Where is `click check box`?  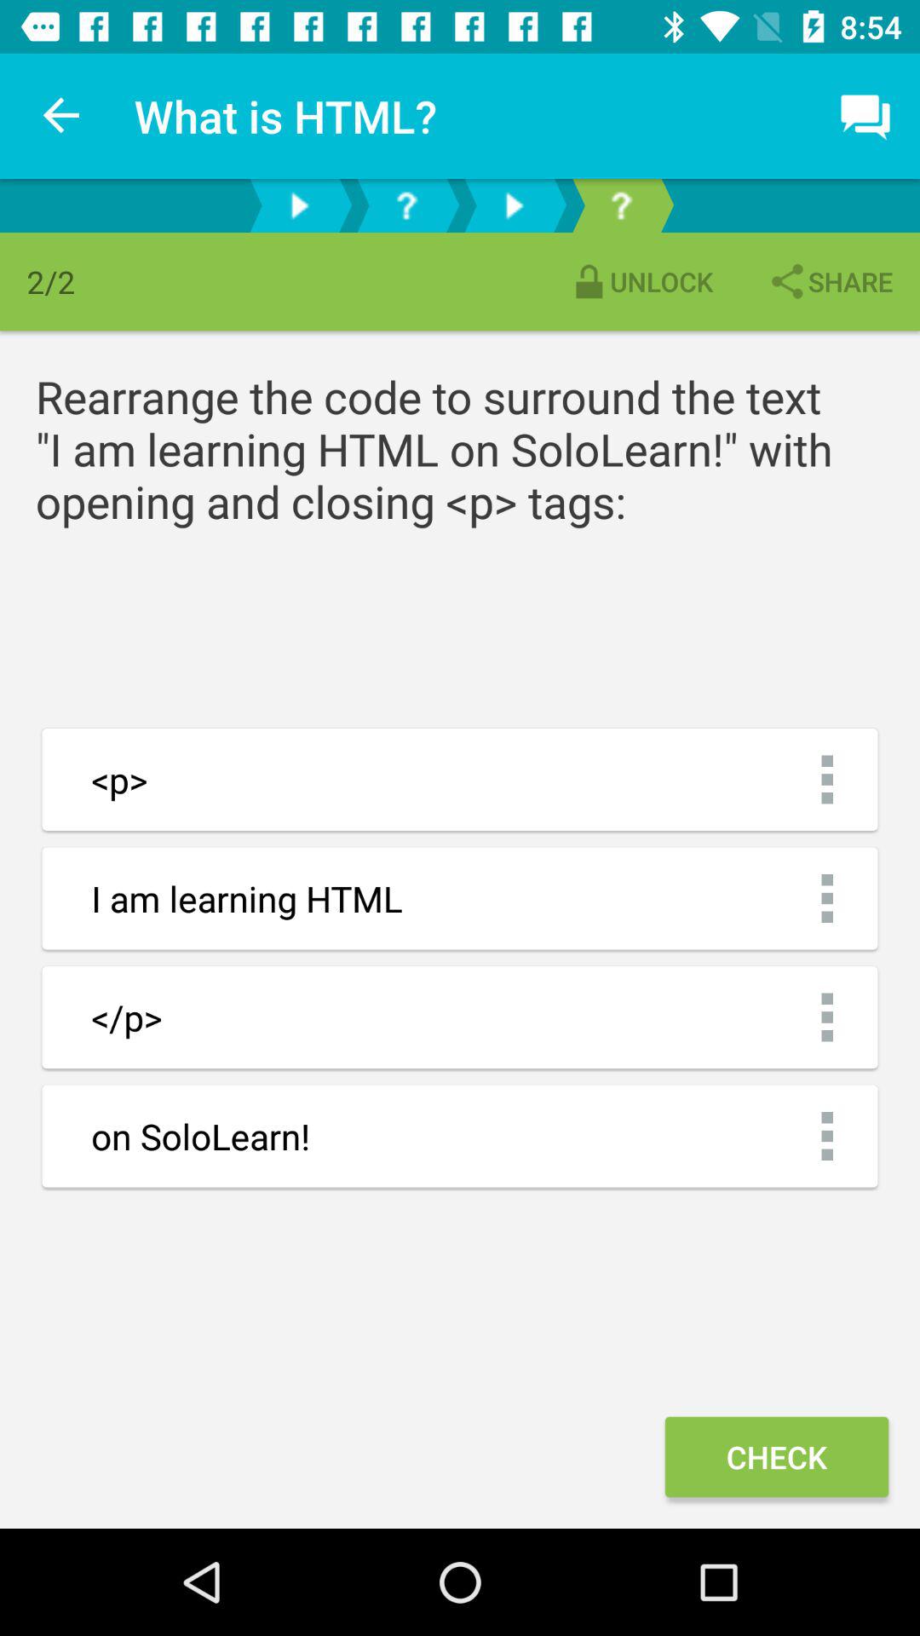
click check box is located at coordinates (777, 1457).